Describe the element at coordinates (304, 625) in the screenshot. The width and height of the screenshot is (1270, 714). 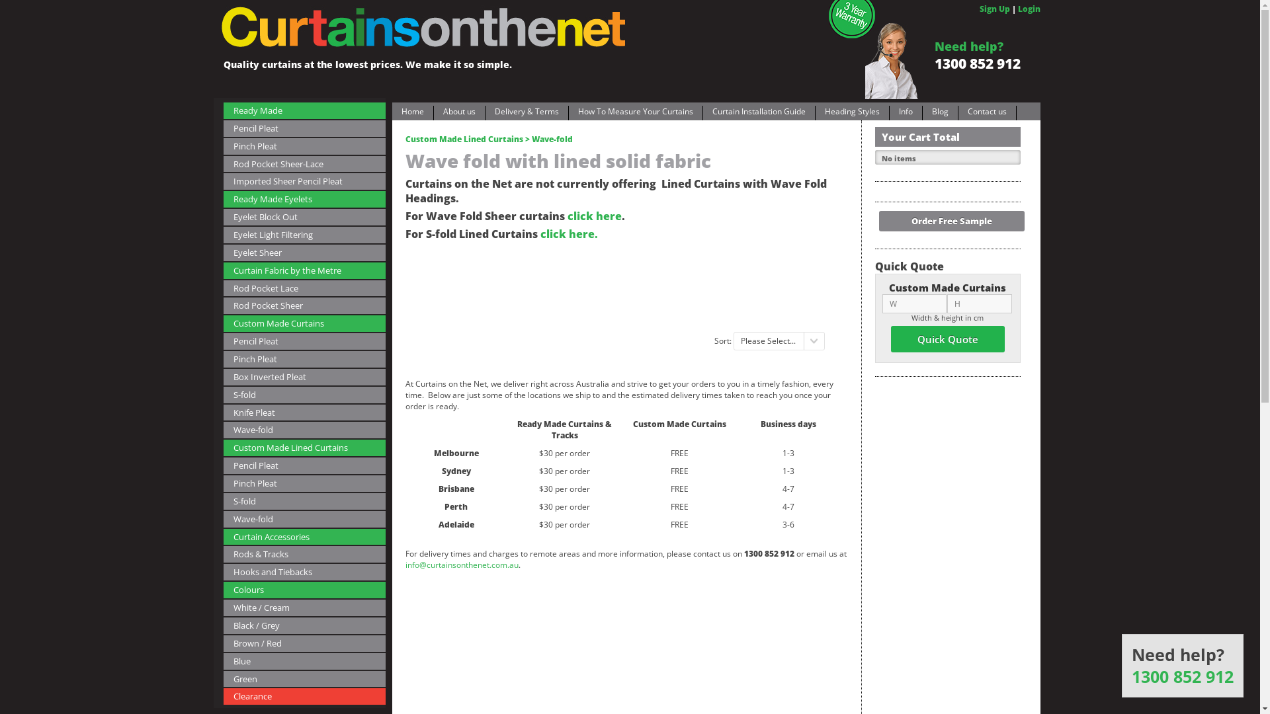
I see `Black / Grey` at that location.